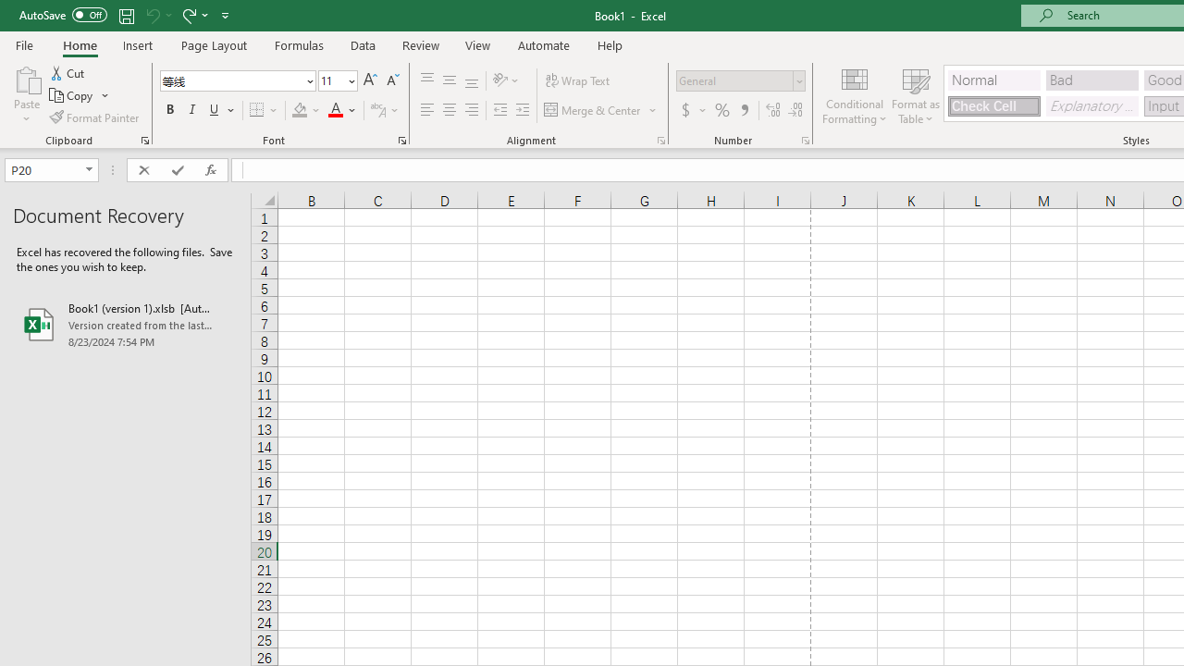 The image size is (1184, 666). What do you see at coordinates (805, 141) in the screenshot?
I see `Format Cell Number` at bounding box center [805, 141].